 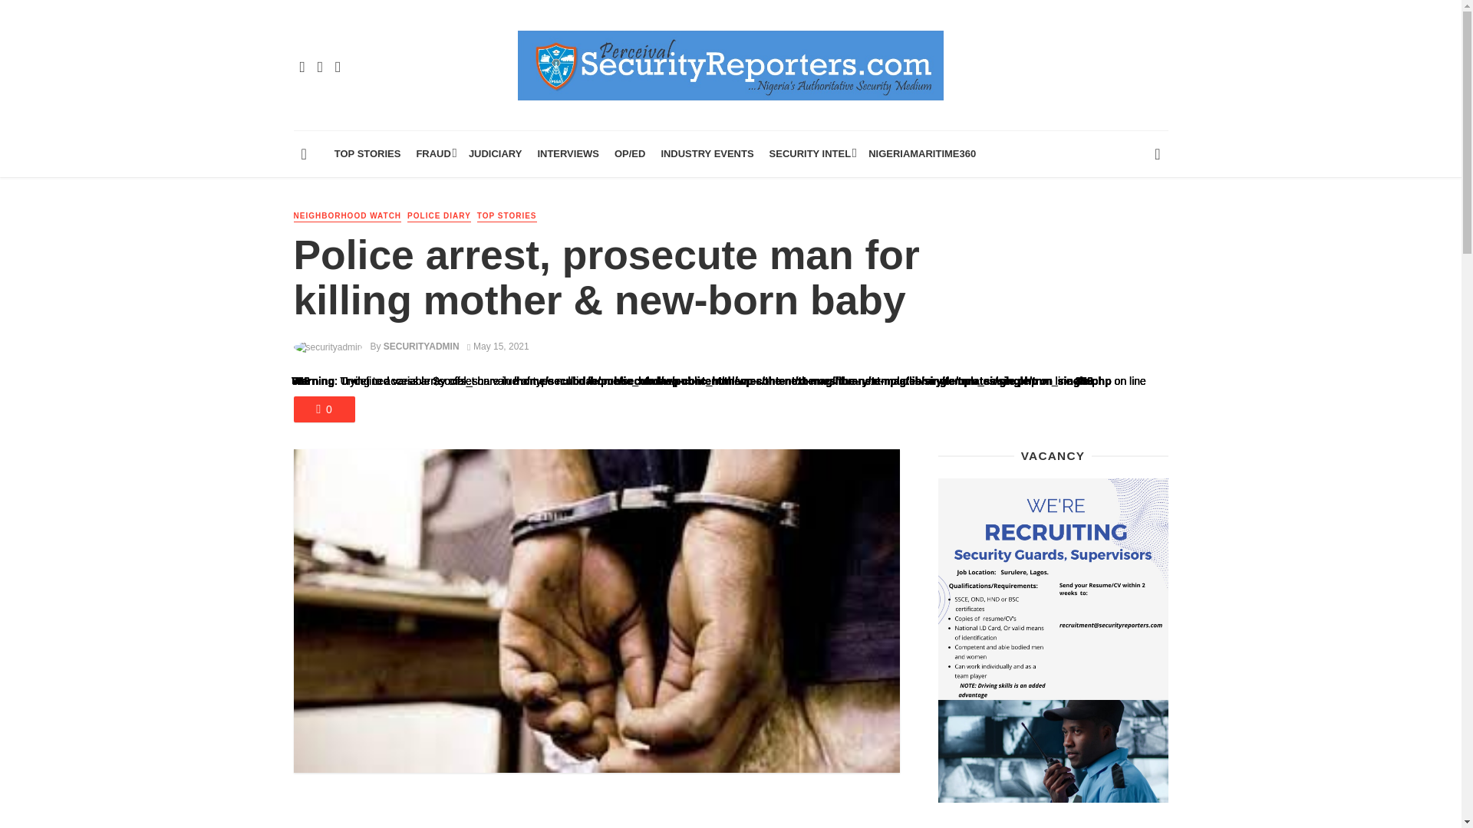 What do you see at coordinates (421, 347) in the screenshot?
I see `SECURITYADMIN` at bounding box center [421, 347].